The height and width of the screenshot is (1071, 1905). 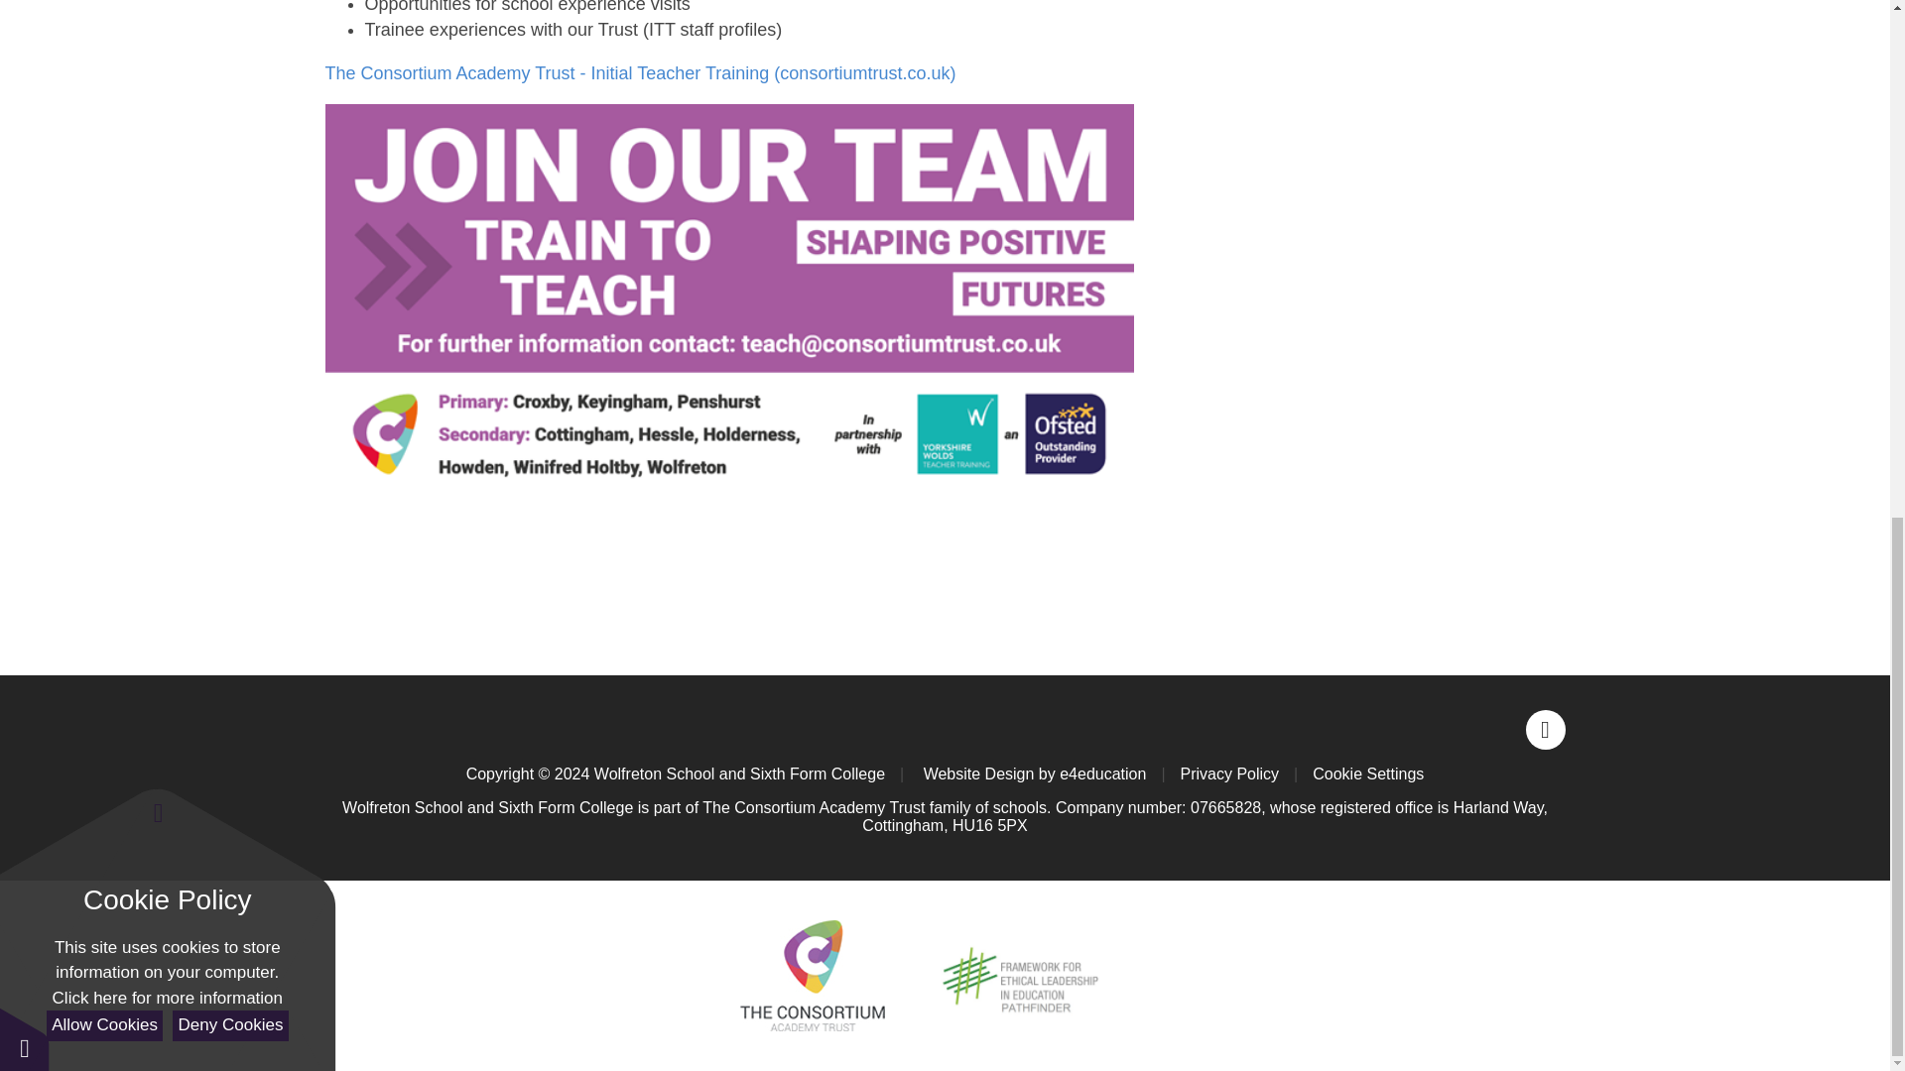 I want to click on Allow Cookies, so click(x=103, y=25).